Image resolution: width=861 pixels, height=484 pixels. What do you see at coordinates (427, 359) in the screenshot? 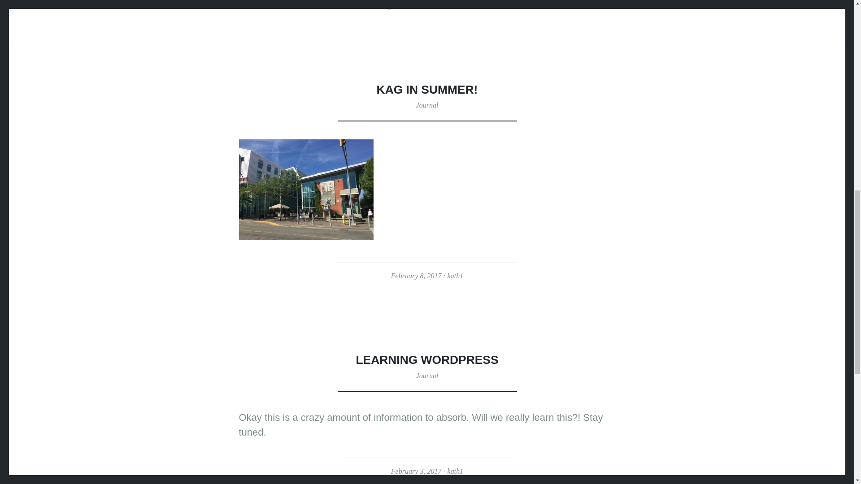
I see `LEARNING WORDPRESS` at bounding box center [427, 359].